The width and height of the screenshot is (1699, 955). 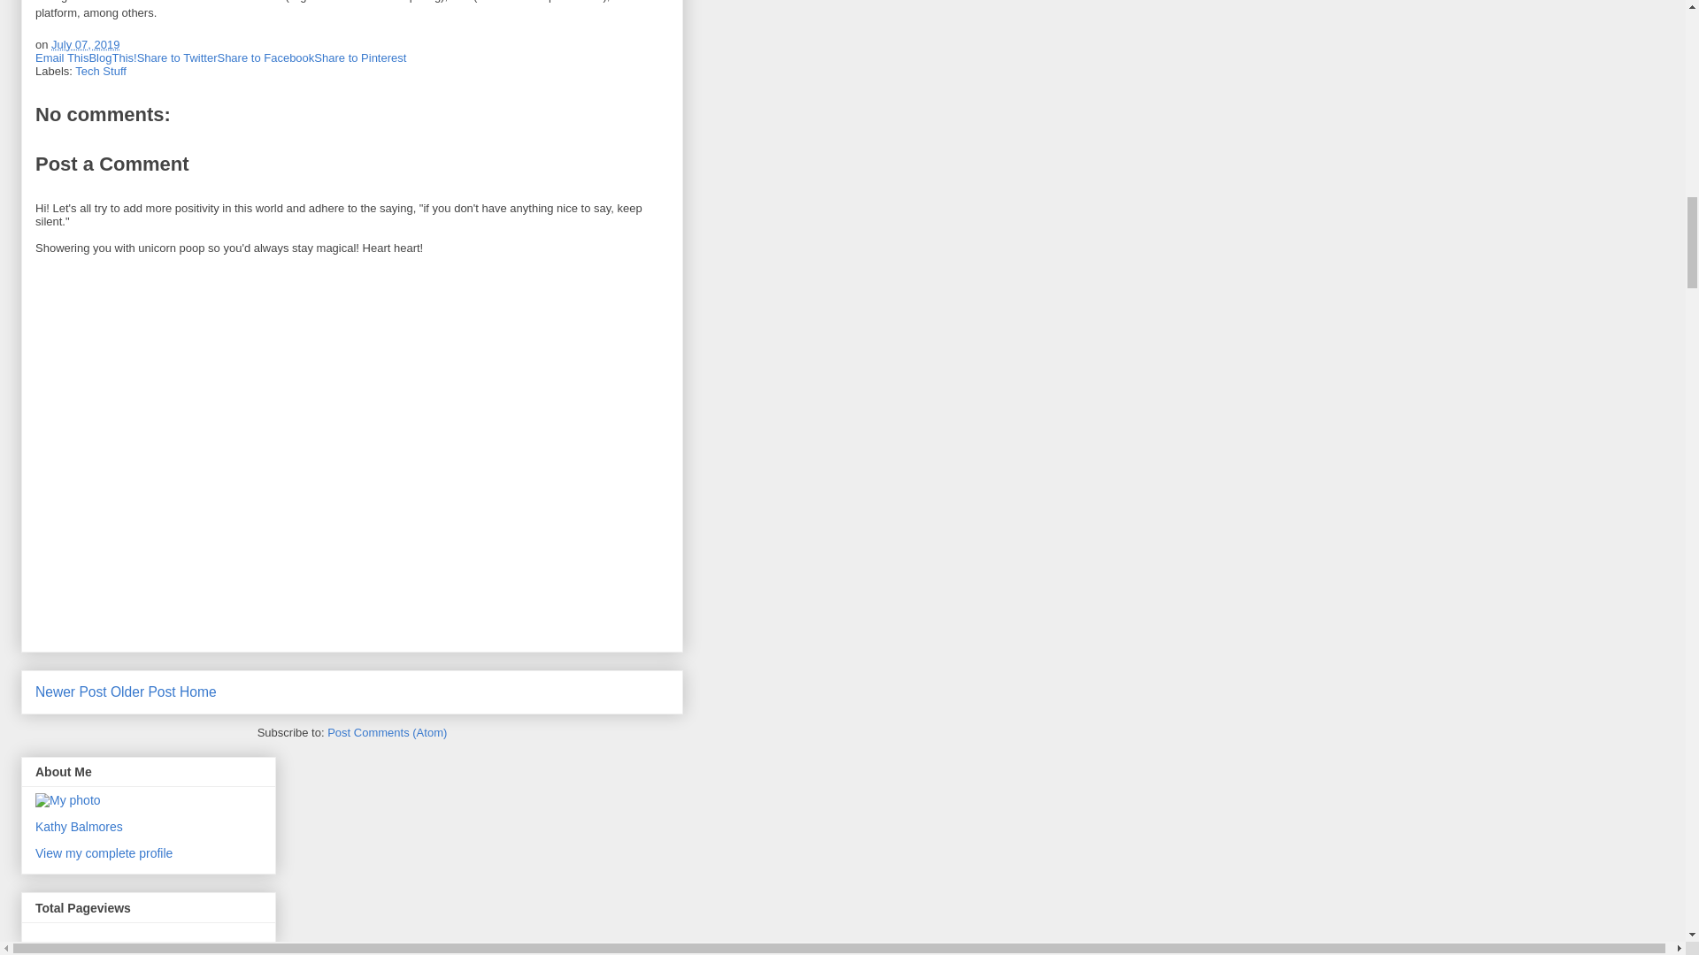 I want to click on Share to Twitter, so click(x=177, y=58).